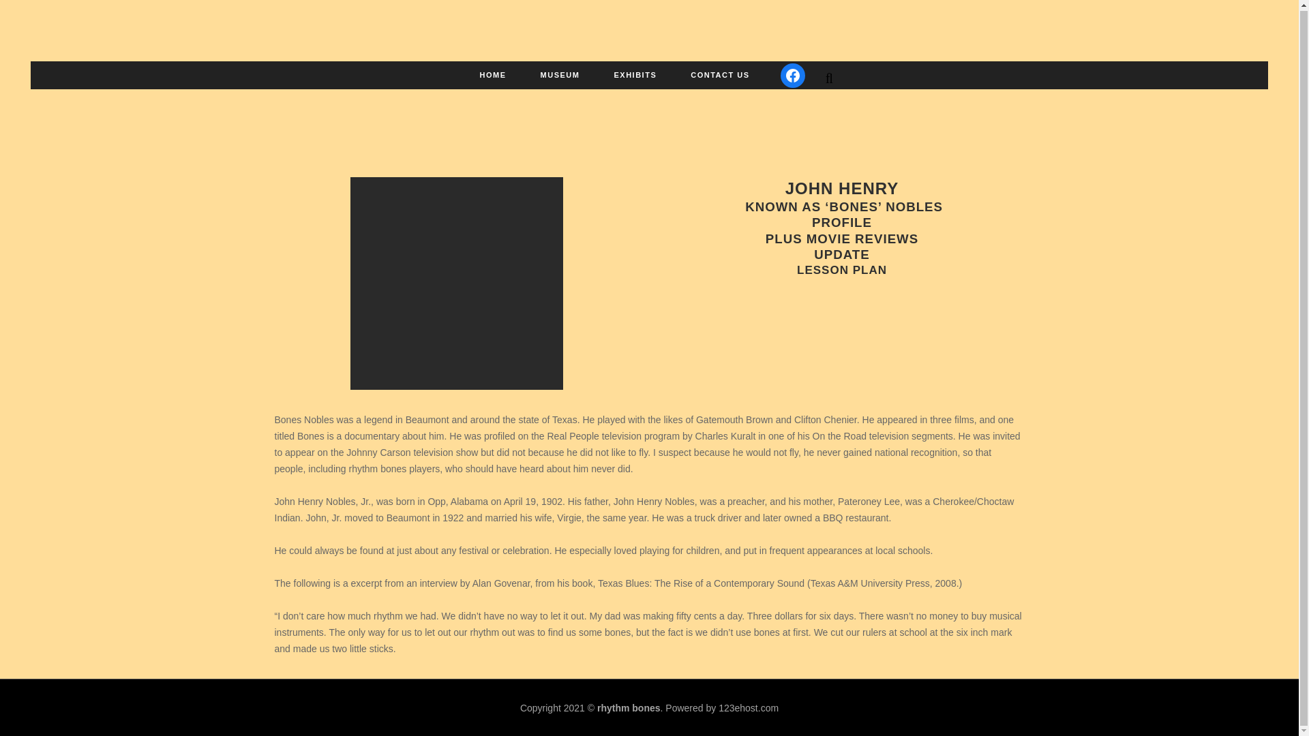  I want to click on EXHIBITS, so click(635, 75).